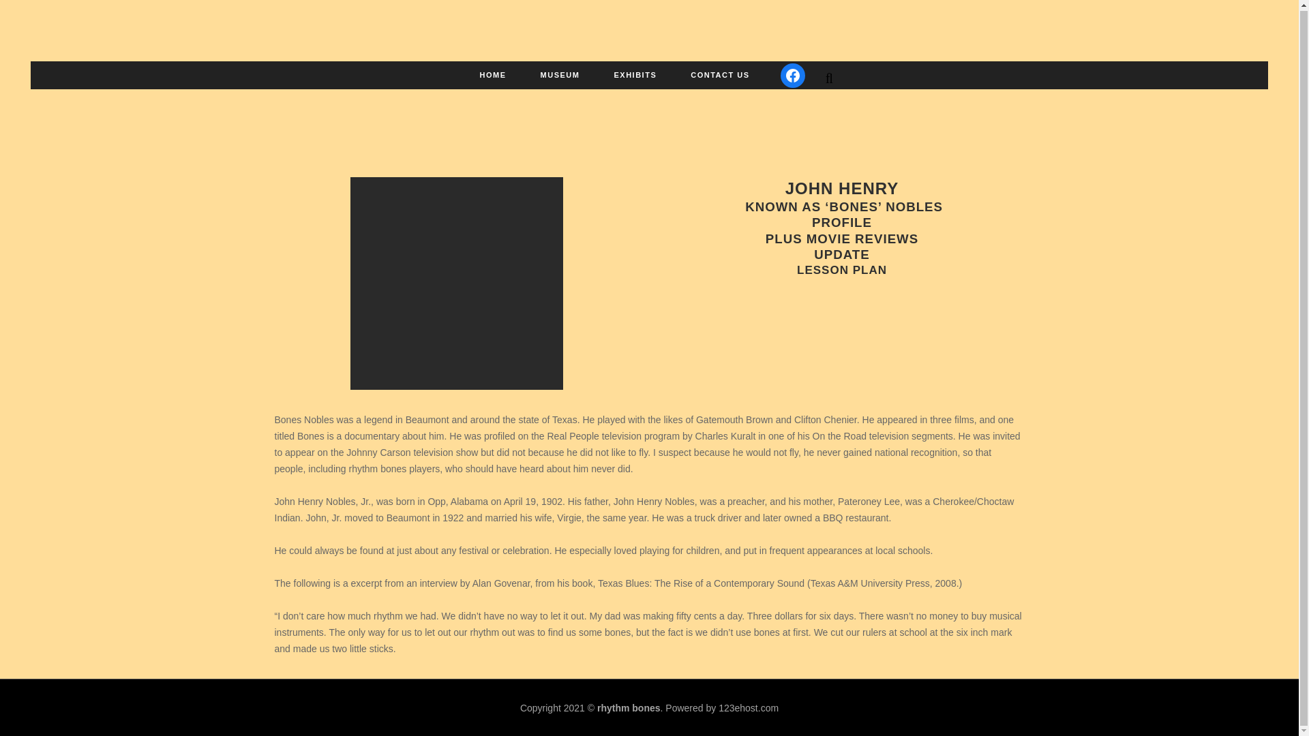  I want to click on EXHIBITS, so click(635, 75).